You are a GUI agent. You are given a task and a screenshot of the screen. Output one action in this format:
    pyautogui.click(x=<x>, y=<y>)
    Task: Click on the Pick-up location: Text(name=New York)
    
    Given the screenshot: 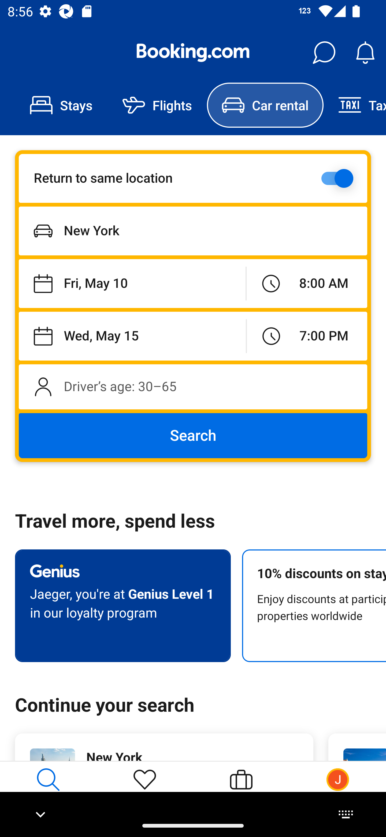 What is the action you would take?
    pyautogui.click(x=193, y=231)
    